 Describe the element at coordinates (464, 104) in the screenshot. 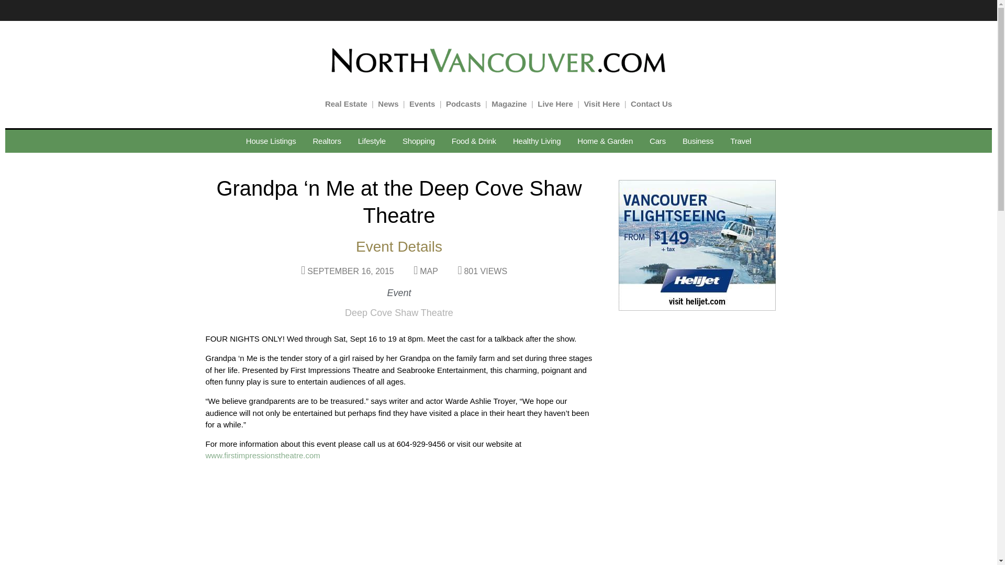

I see `Podcasts` at that location.